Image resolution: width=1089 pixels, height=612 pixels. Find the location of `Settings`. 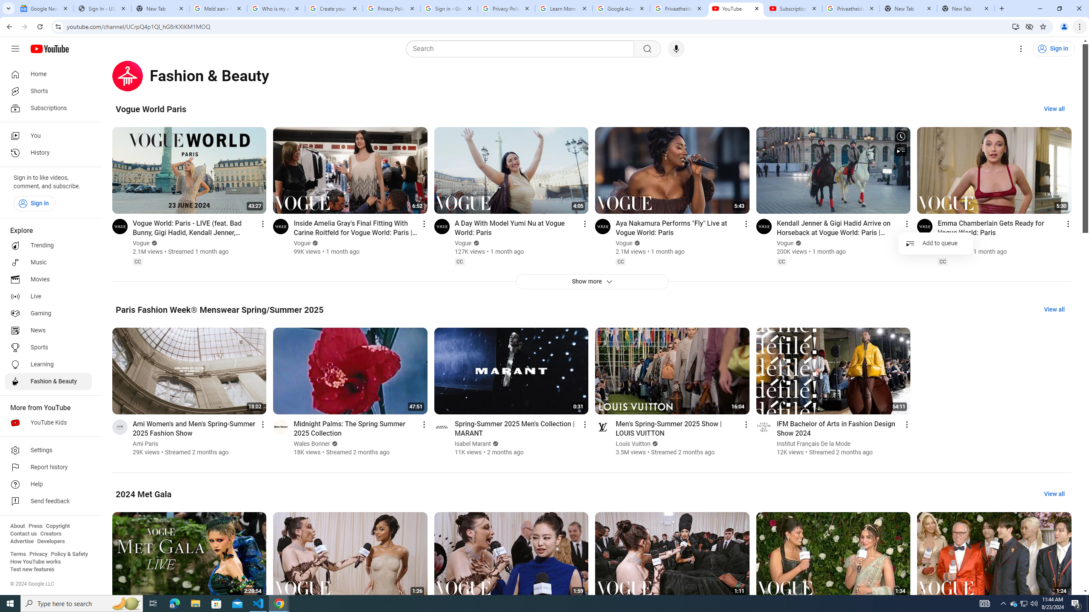

Settings is located at coordinates (48, 450).